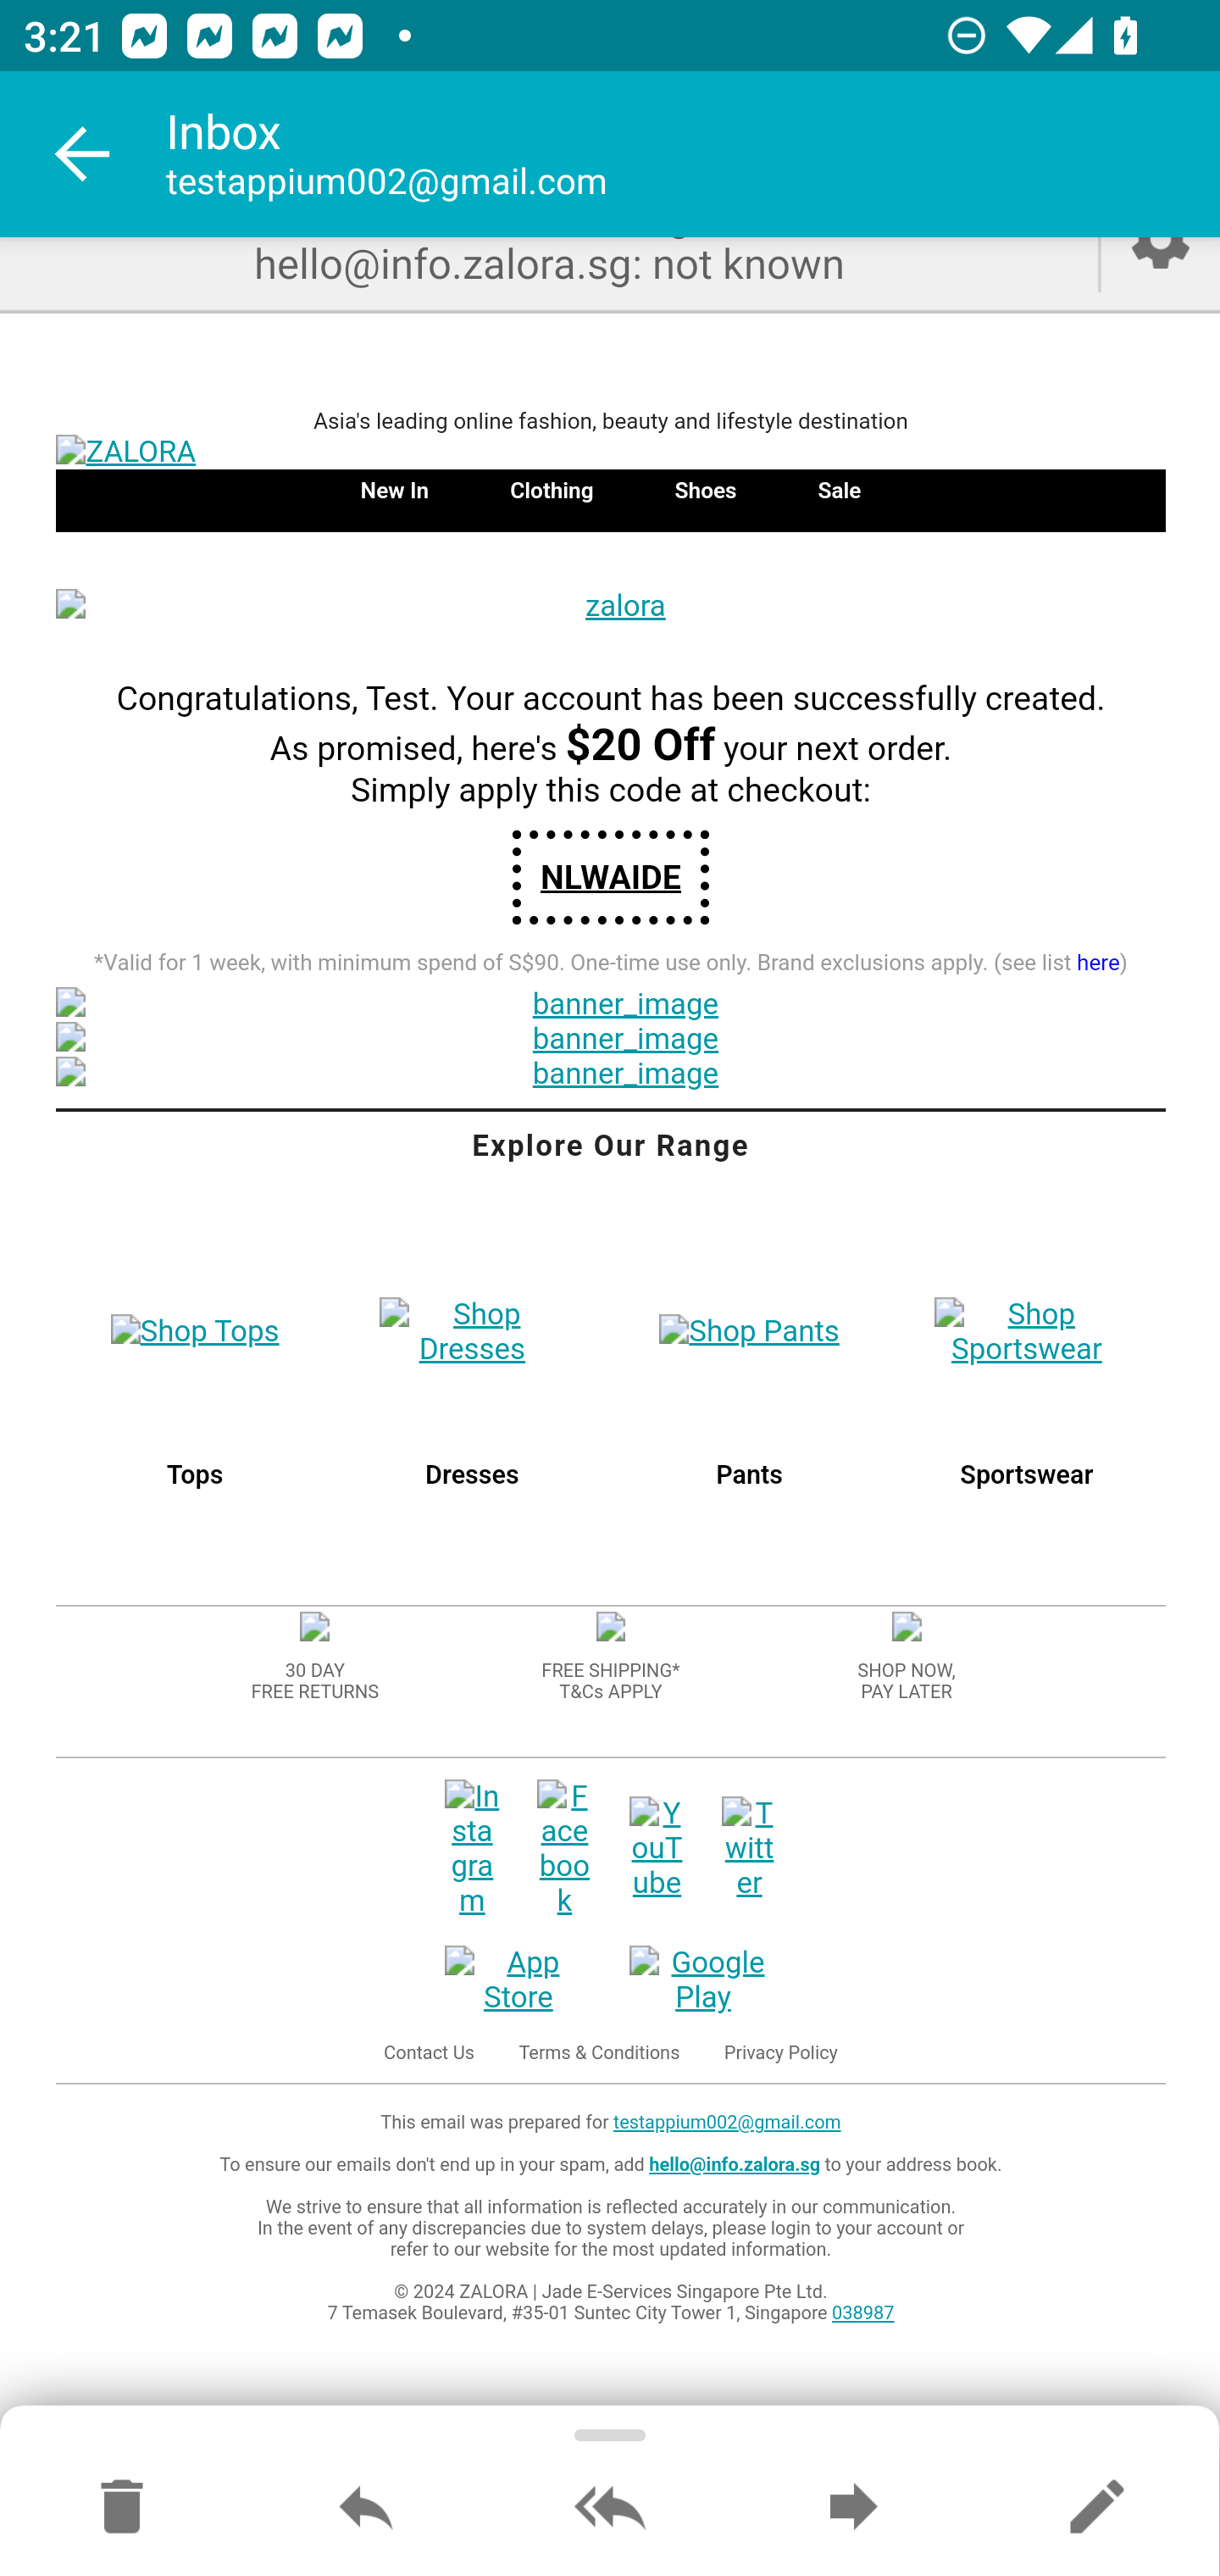  I want to click on Shoes, so click(705, 491).